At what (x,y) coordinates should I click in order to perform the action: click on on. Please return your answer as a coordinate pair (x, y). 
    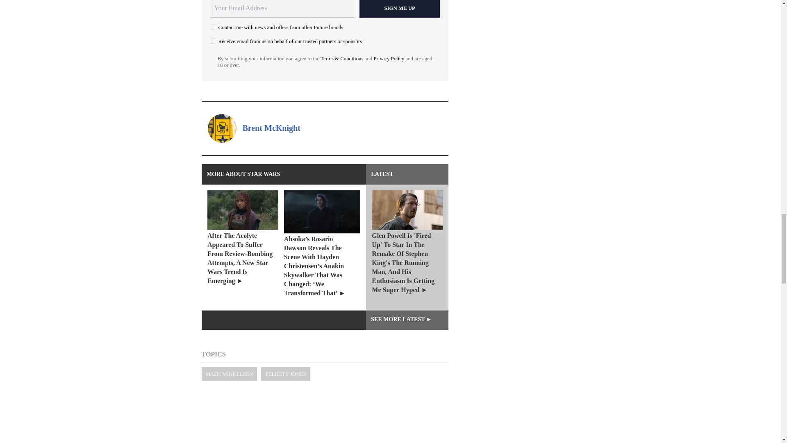
    Looking at the image, I should click on (212, 41).